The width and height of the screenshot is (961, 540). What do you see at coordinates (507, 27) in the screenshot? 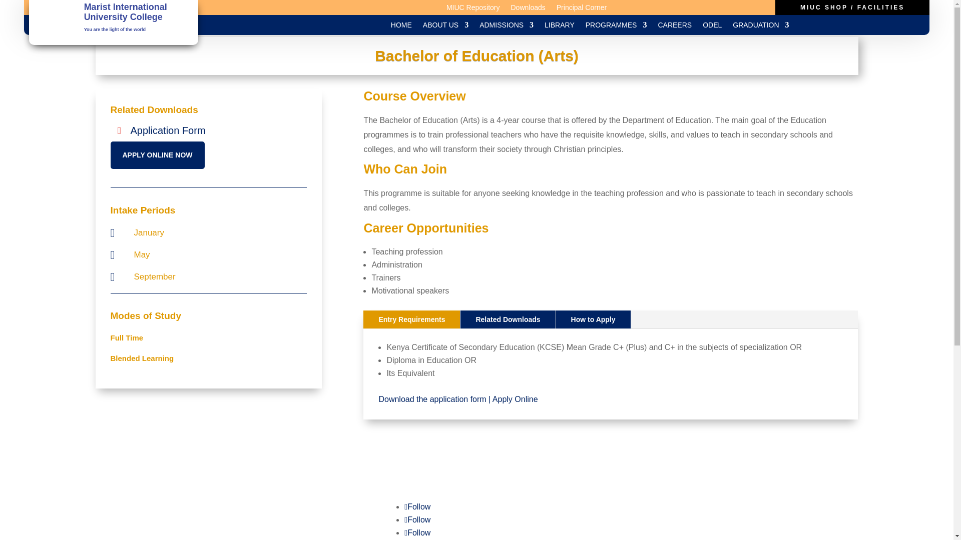
I see `ADMISSIONS` at bounding box center [507, 27].